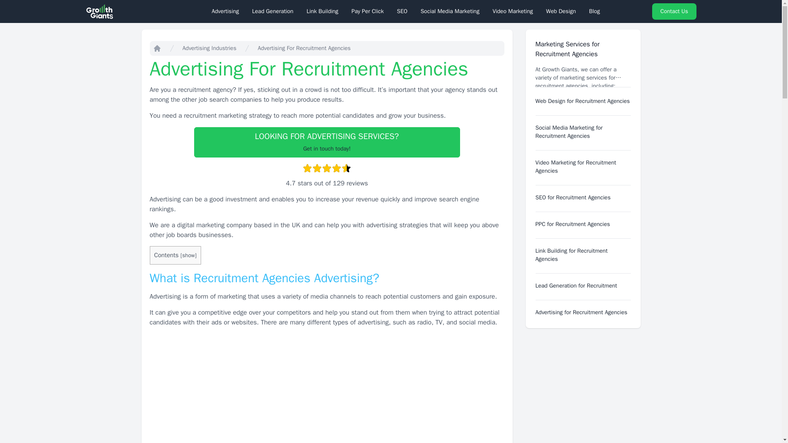 Image resolution: width=788 pixels, height=443 pixels. What do you see at coordinates (273, 11) in the screenshot?
I see `Lead Generation` at bounding box center [273, 11].